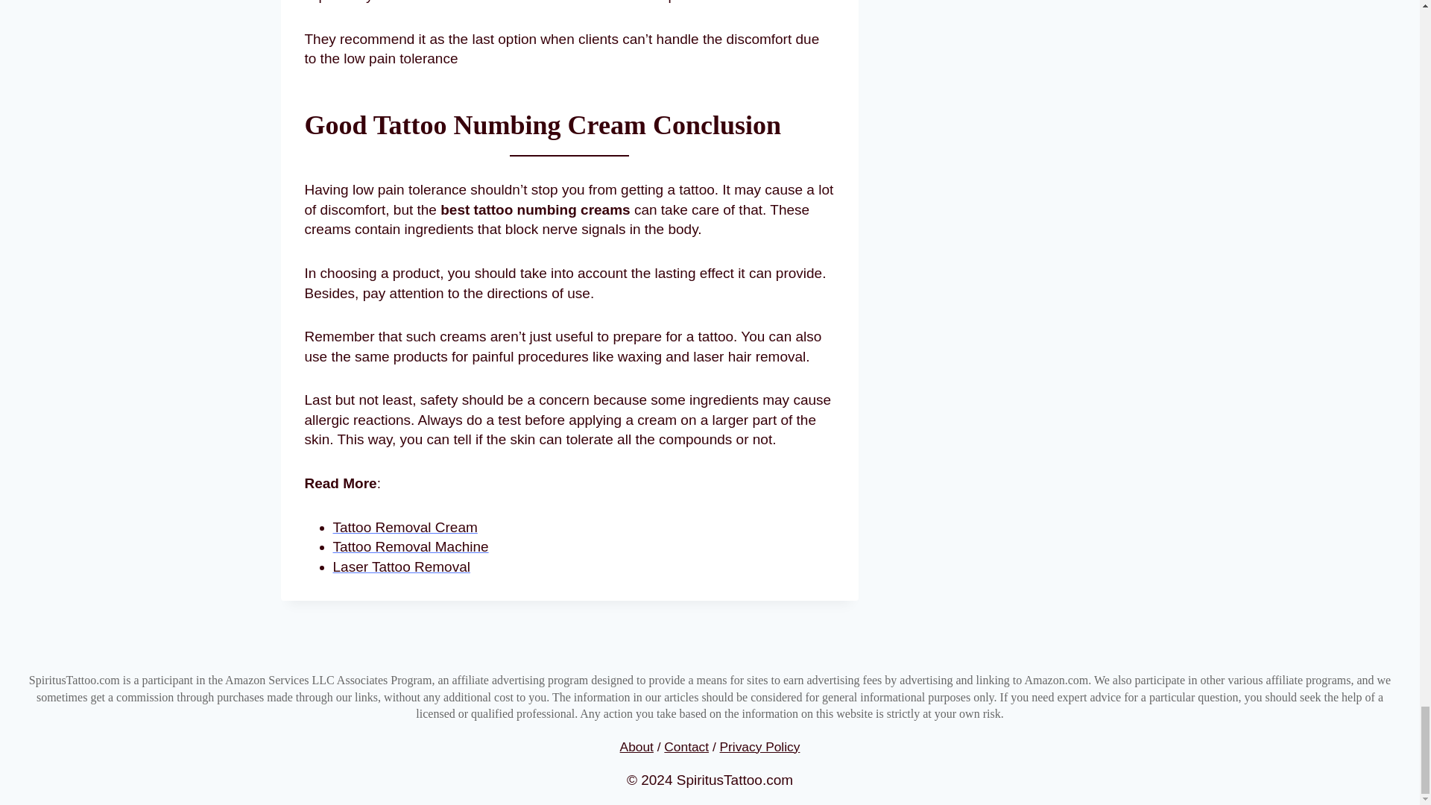  What do you see at coordinates (400, 566) in the screenshot?
I see `Laser Tattoo Removal` at bounding box center [400, 566].